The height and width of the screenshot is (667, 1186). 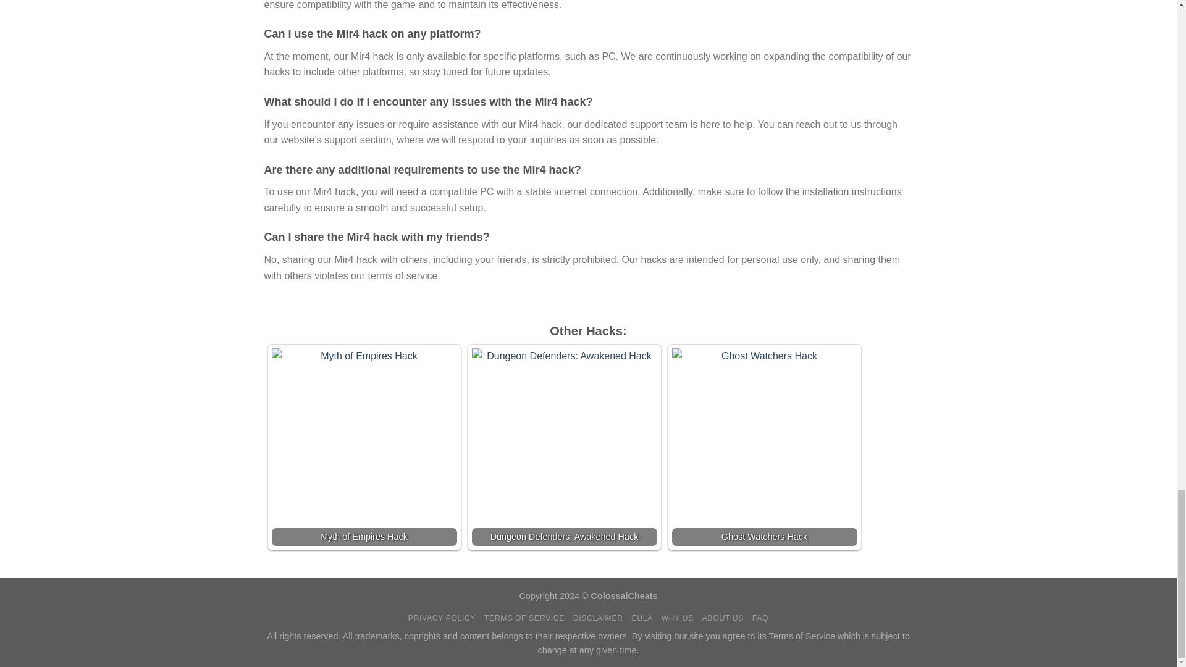 I want to click on WHY US, so click(x=678, y=618).